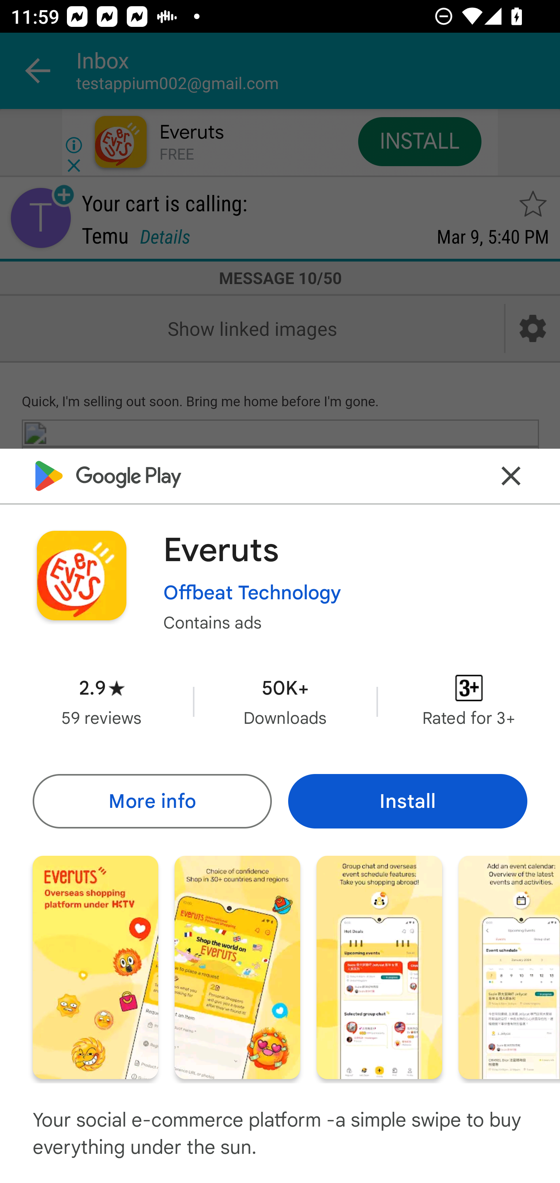  Describe the element at coordinates (379, 967) in the screenshot. I see `Screenshot "3" of "7"` at that location.